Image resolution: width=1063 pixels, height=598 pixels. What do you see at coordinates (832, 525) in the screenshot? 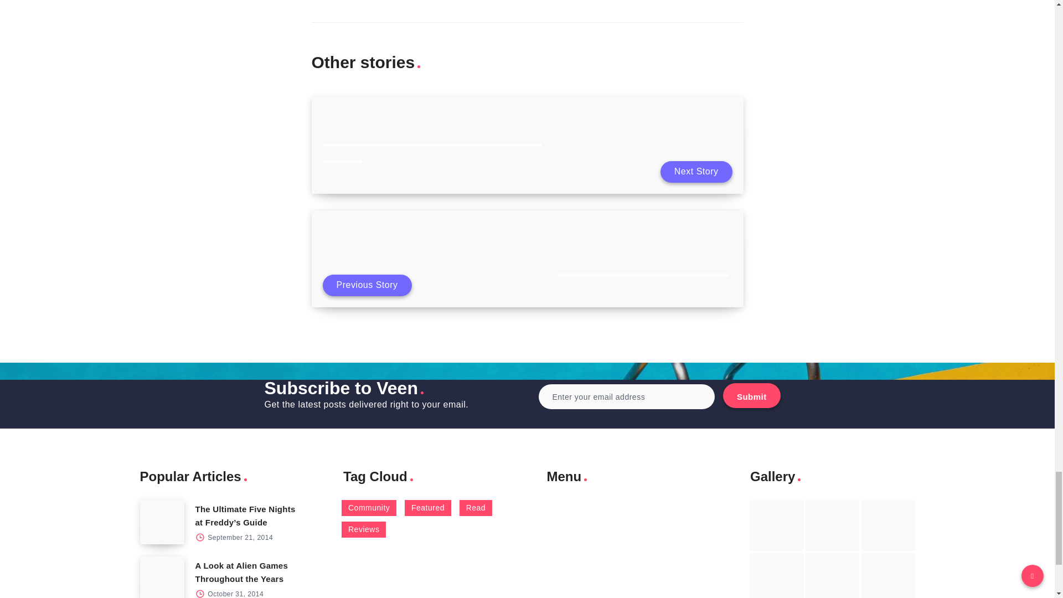
I see `Retro Camera` at bounding box center [832, 525].